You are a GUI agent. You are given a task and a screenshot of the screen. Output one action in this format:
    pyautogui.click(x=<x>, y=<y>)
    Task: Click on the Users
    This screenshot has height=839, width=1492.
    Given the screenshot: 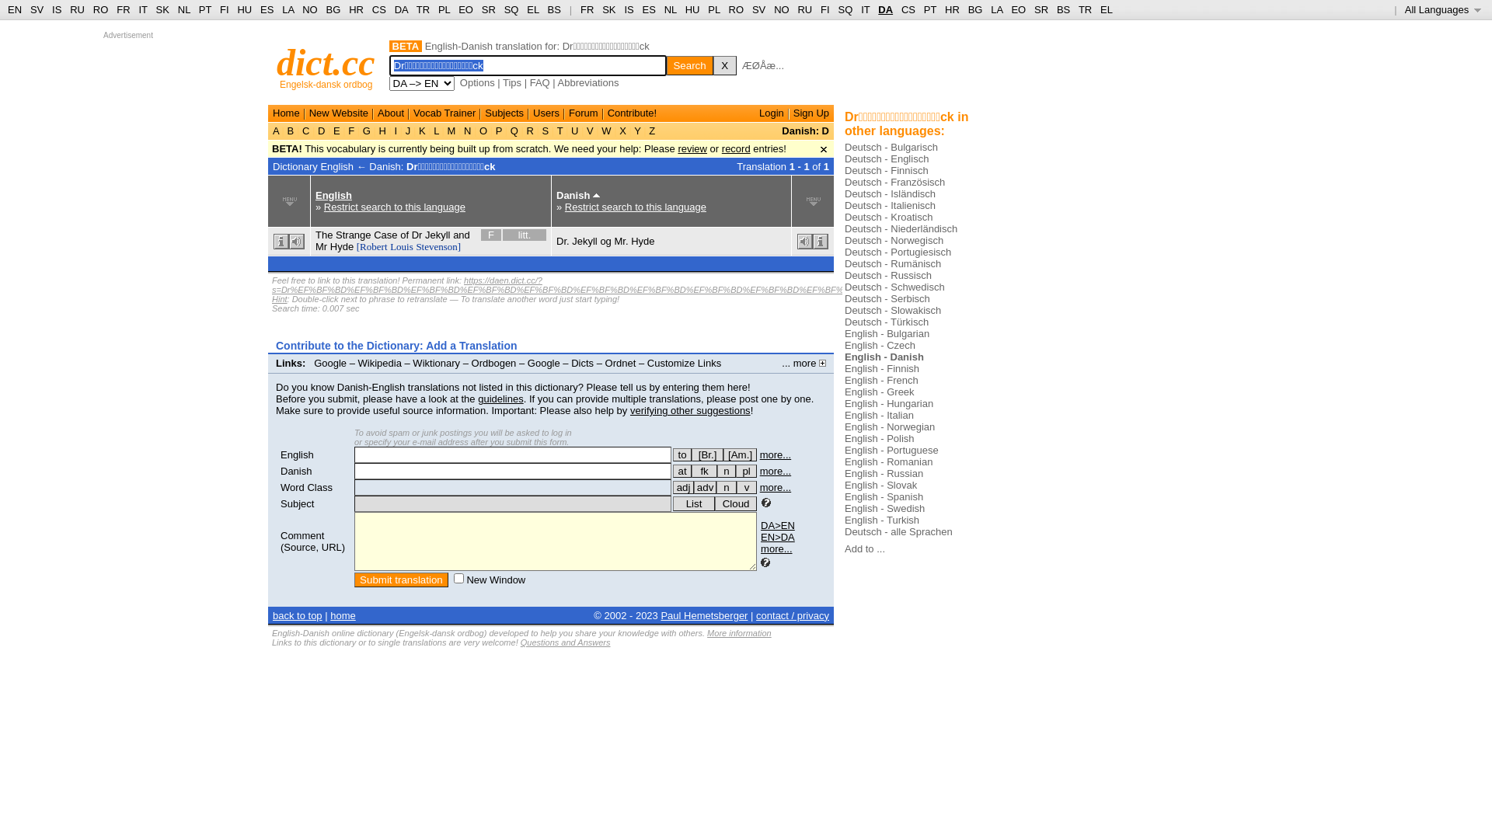 What is the action you would take?
    pyautogui.click(x=546, y=113)
    